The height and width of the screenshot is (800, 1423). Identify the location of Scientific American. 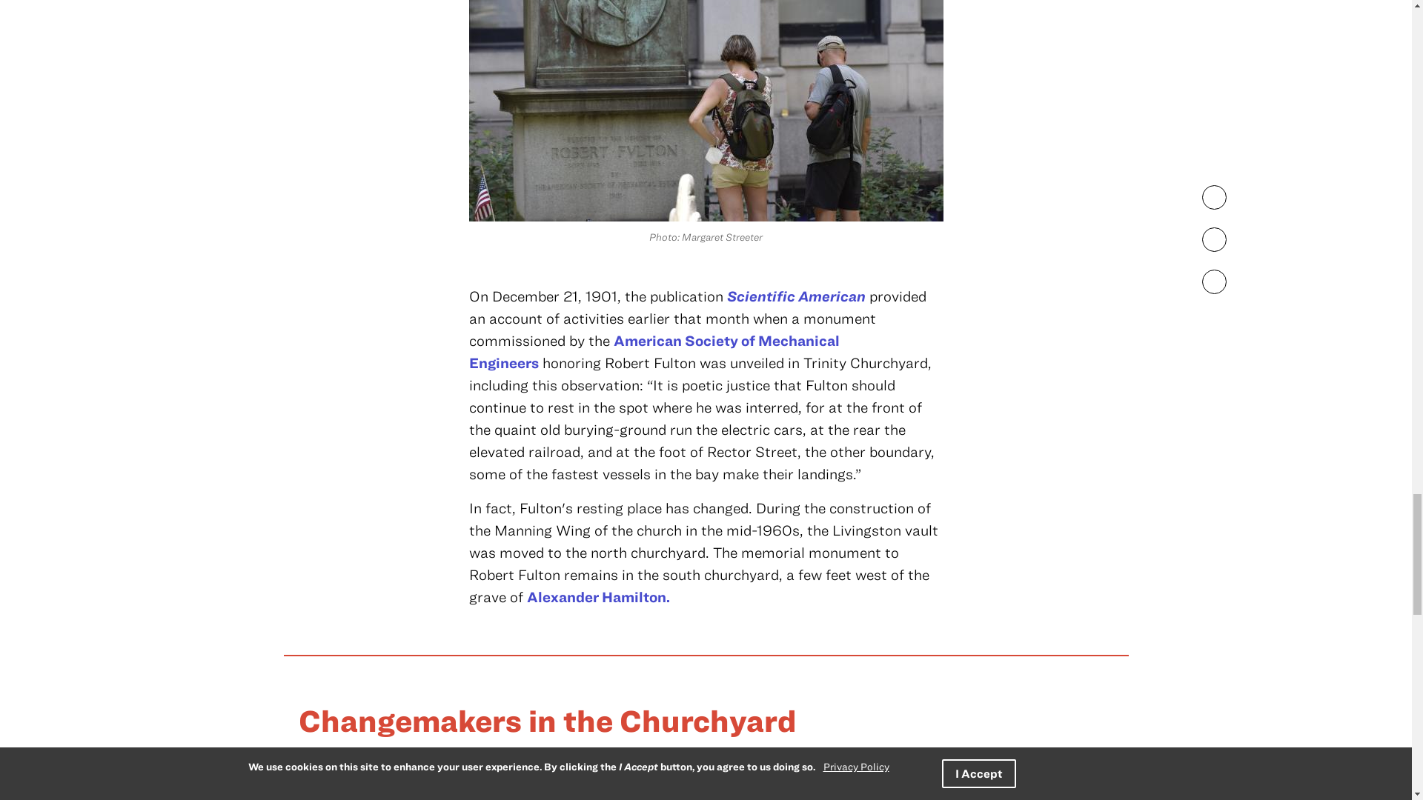
(795, 296).